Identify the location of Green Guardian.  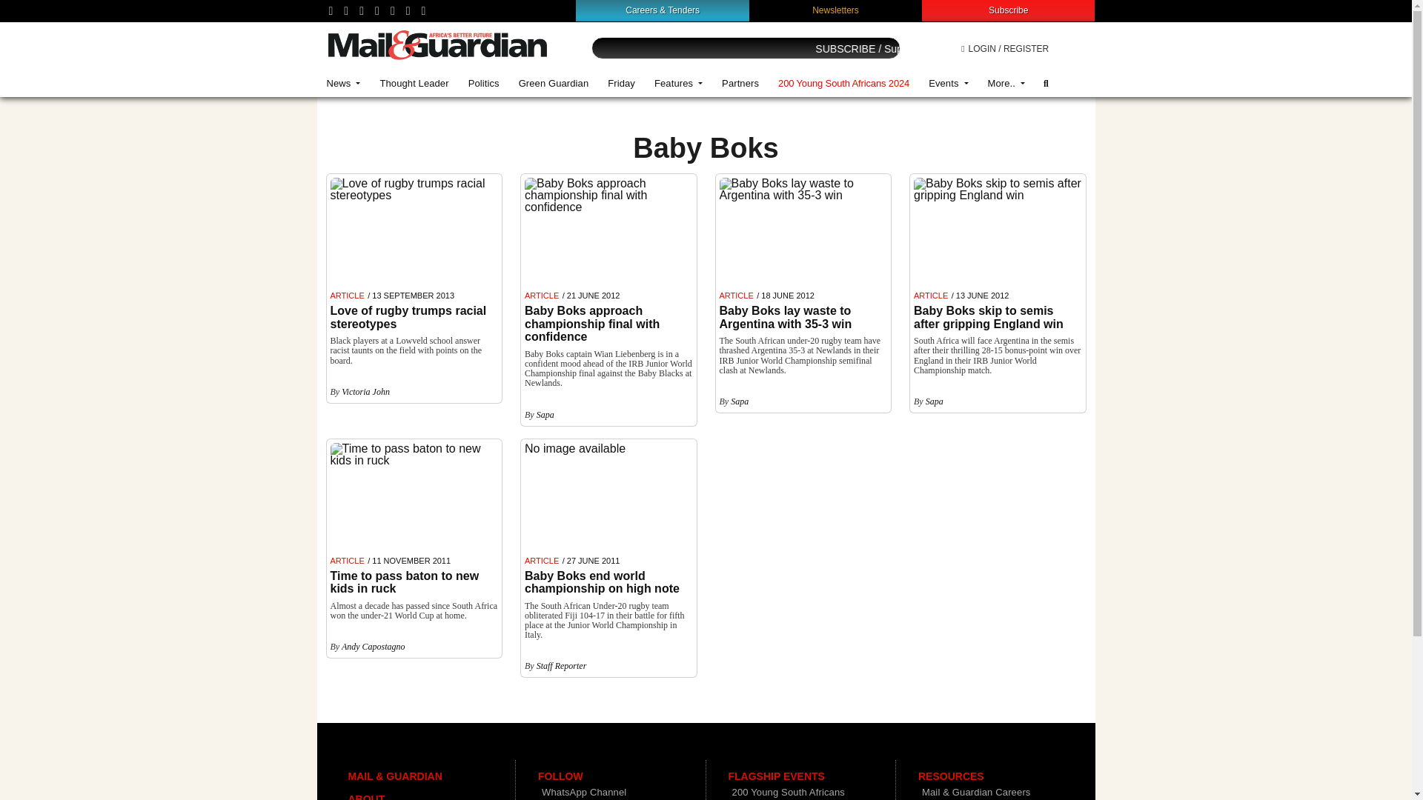
(554, 83).